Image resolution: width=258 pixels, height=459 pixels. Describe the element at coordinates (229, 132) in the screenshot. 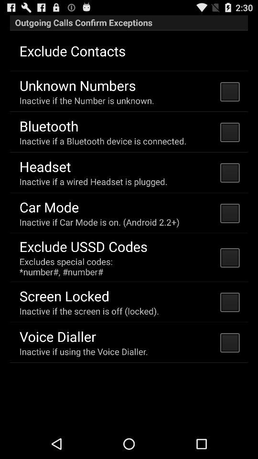

I see `the second check box from the top of the page` at that location.